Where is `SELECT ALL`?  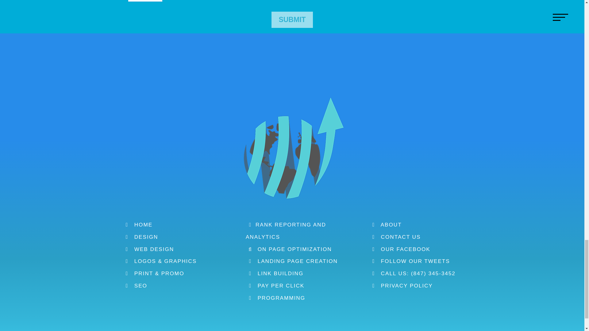
SELECT ALL is located at coordinates (145, 1).